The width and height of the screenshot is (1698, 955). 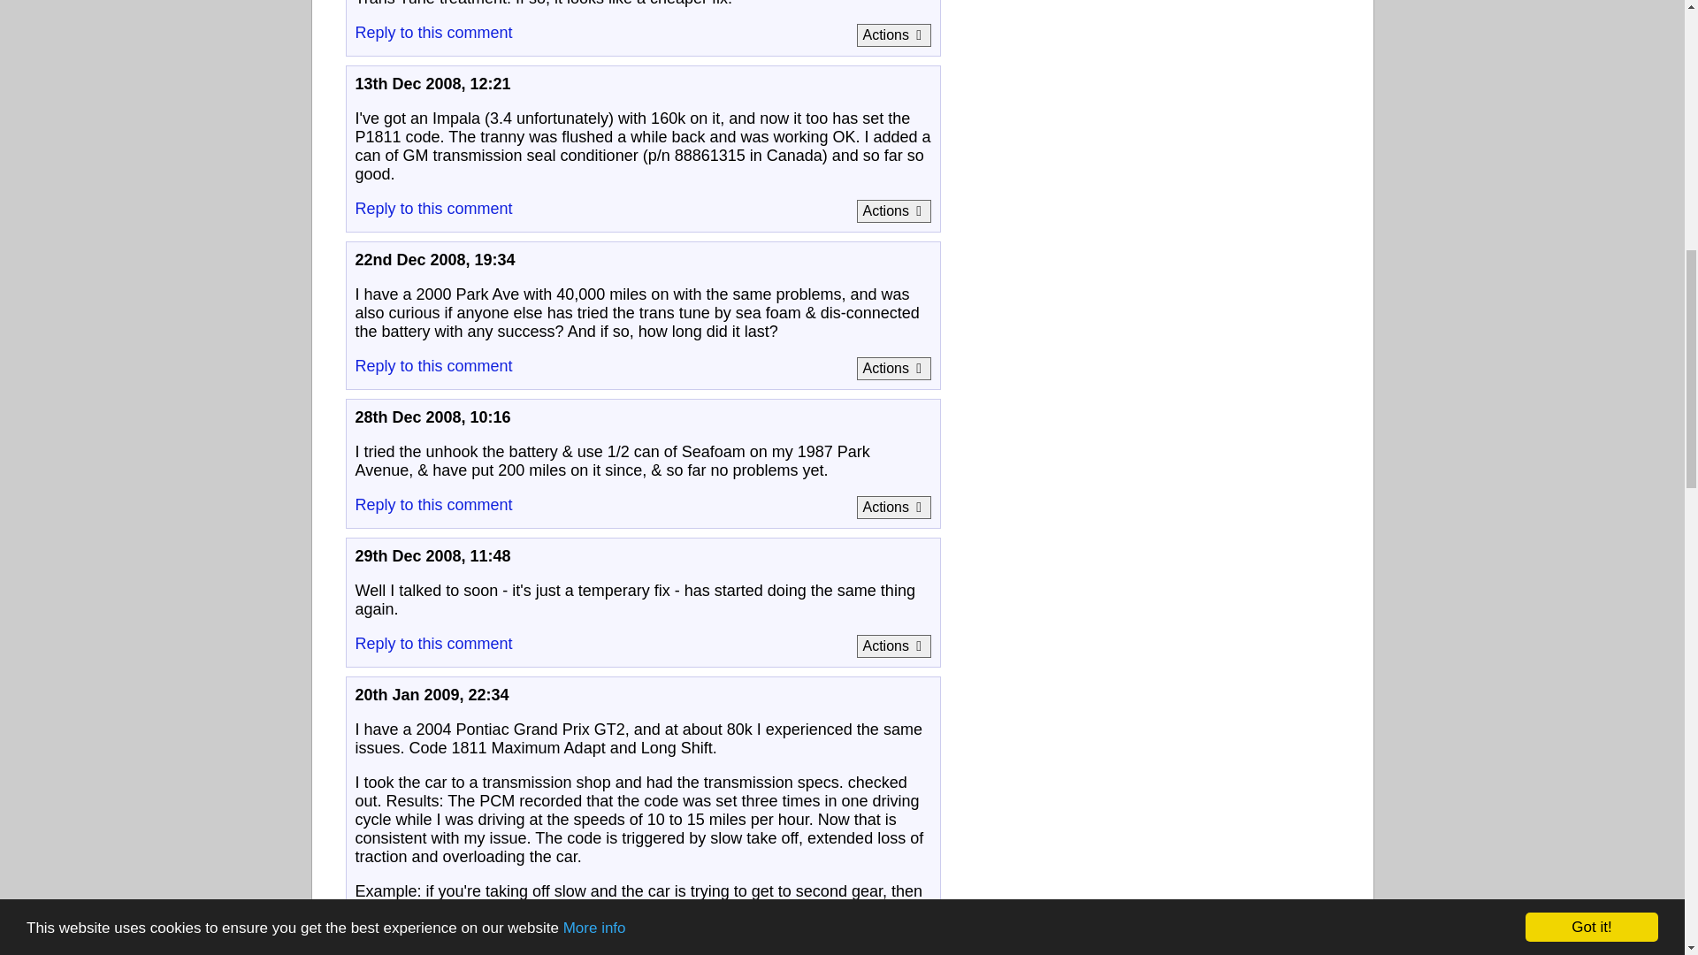 I want to click on More info, so click(x=594, y=47).